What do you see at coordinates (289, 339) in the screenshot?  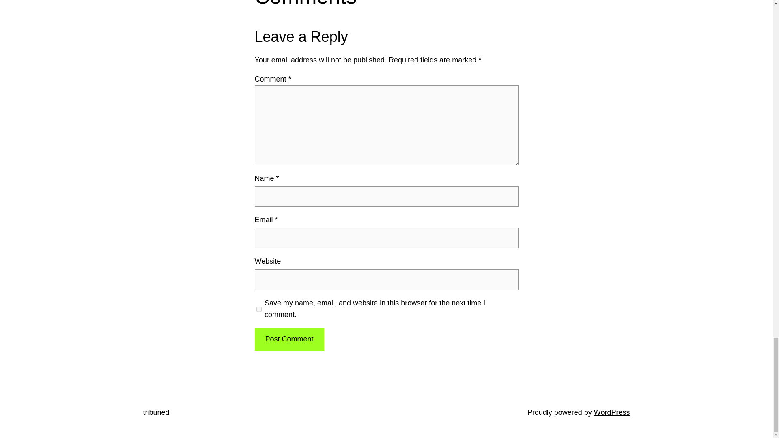 I see `Post Comment` at bounding box center [289, 339].